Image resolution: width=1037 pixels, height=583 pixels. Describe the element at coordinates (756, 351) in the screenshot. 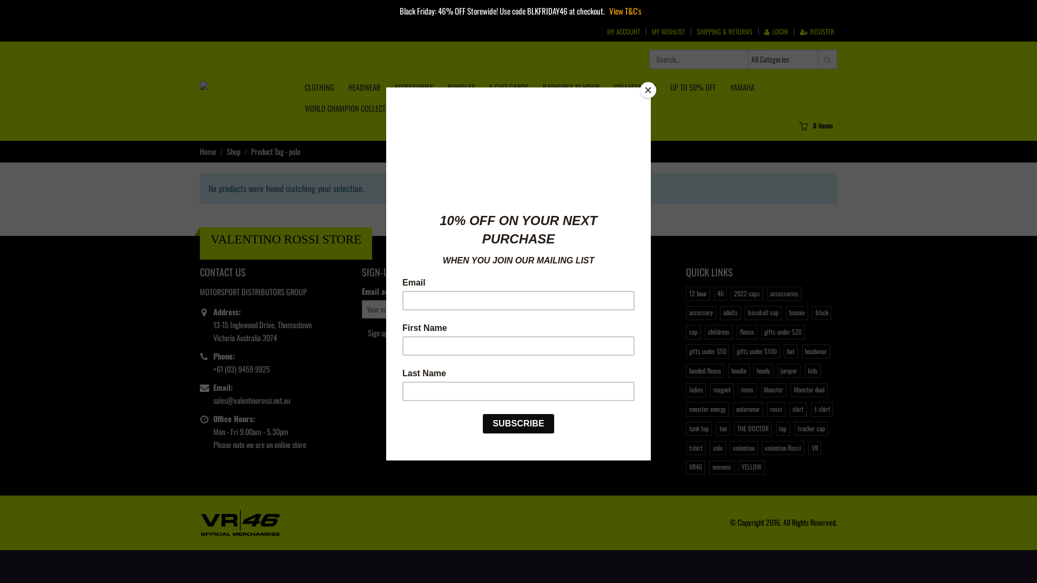

I see `gifts under $100` at that location.